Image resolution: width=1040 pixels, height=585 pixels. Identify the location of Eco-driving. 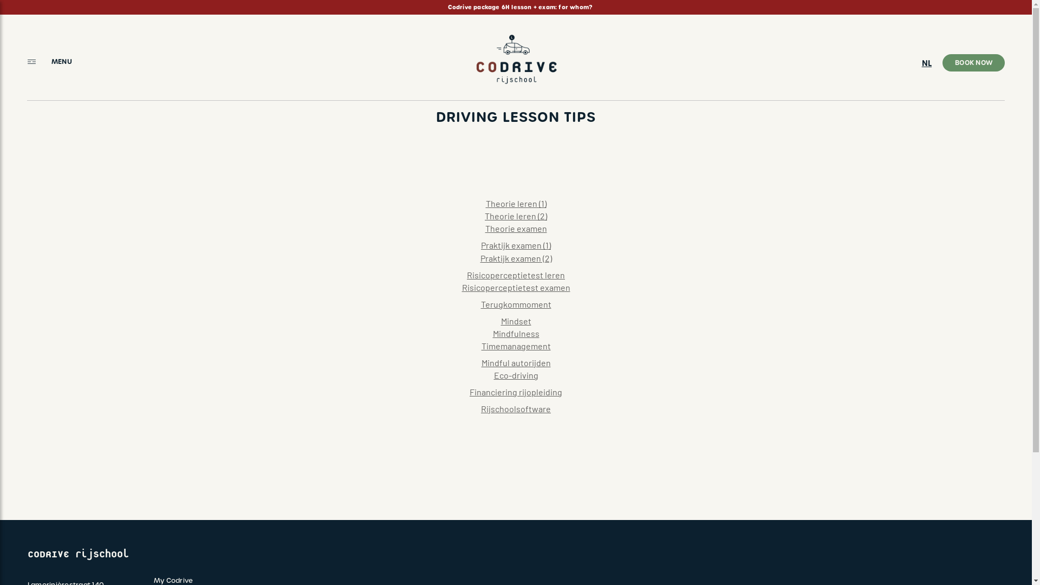
(516, 375).